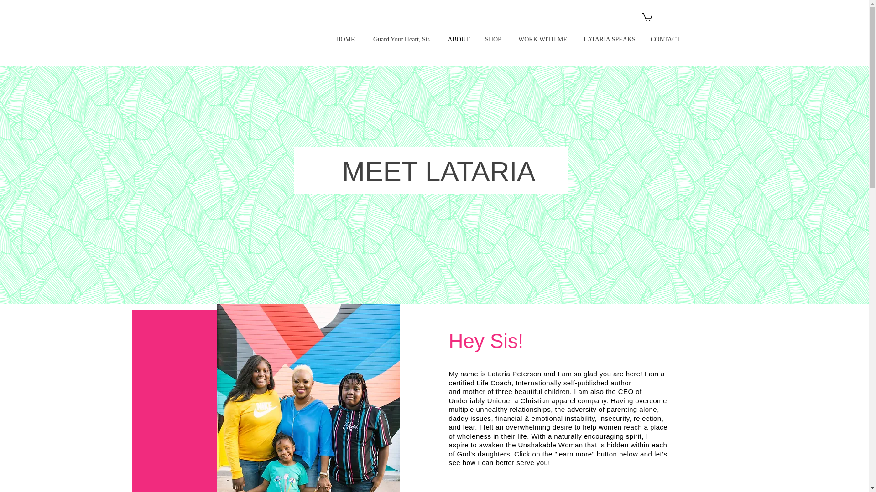 This screenshot has width=876, height=492. What do you see at coordinates (308, 398) in the screenshot?
I see `family.jpg` at bounding box center [308, 398].